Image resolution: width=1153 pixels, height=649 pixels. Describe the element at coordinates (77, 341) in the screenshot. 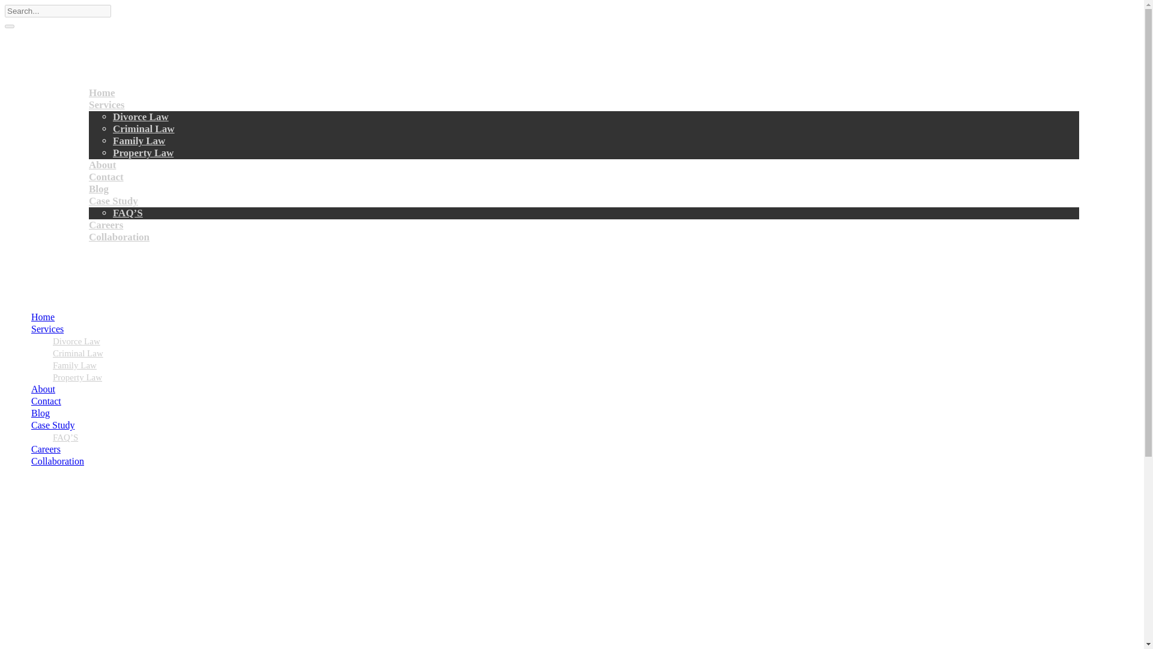

I see `Divorce Law` at that location.